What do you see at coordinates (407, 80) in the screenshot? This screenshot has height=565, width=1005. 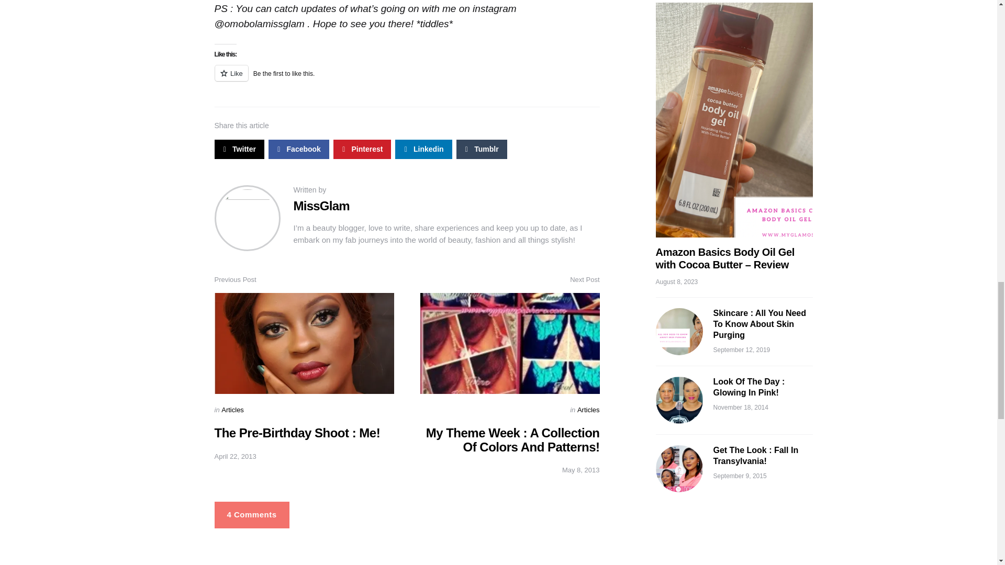 I see `Like or Reblog` at bounding box center [407, 80].